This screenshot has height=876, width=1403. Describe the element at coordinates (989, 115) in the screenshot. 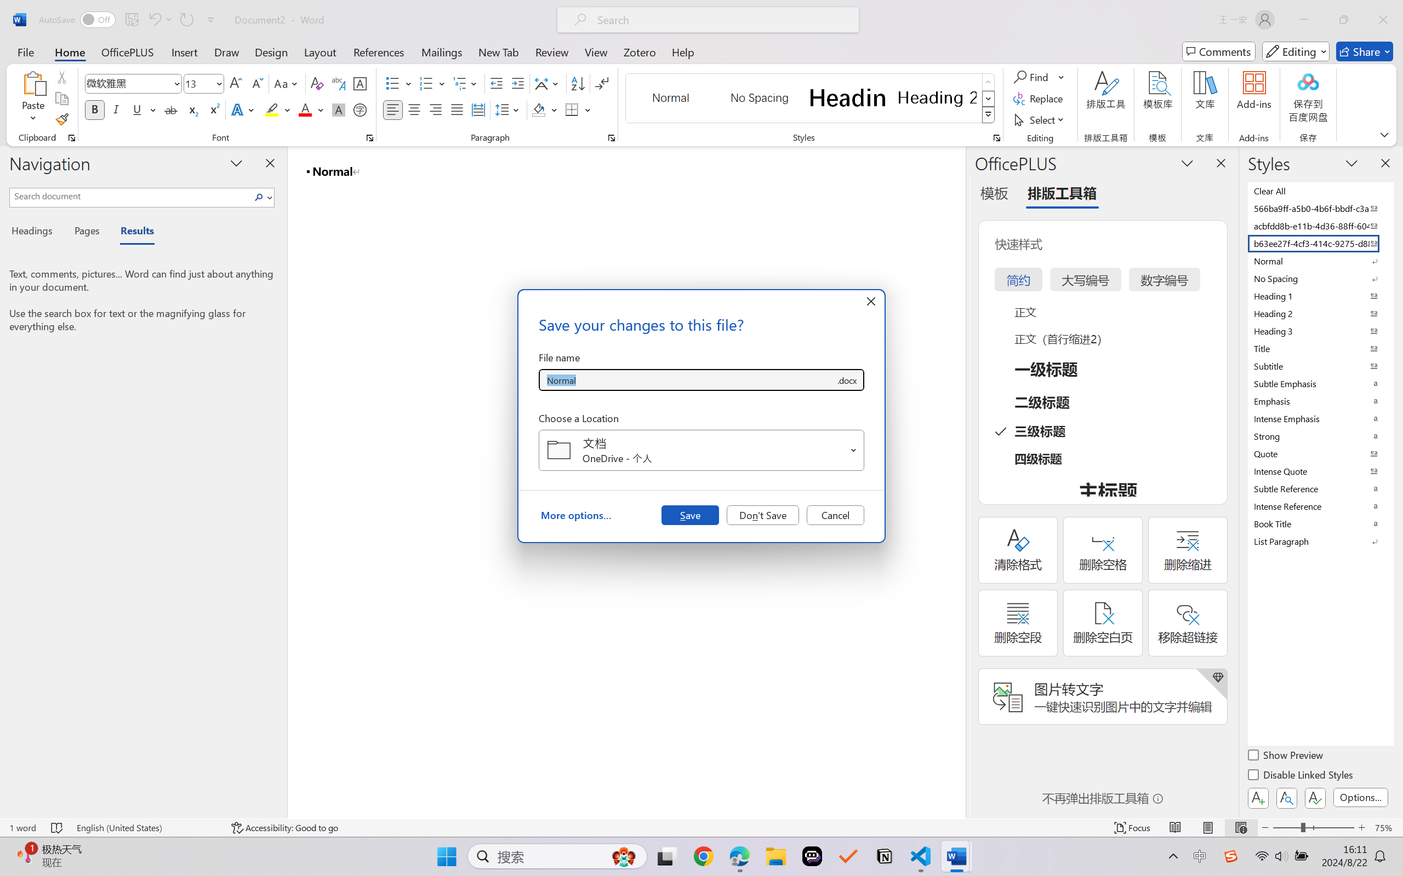

I see `Styles` at that location.